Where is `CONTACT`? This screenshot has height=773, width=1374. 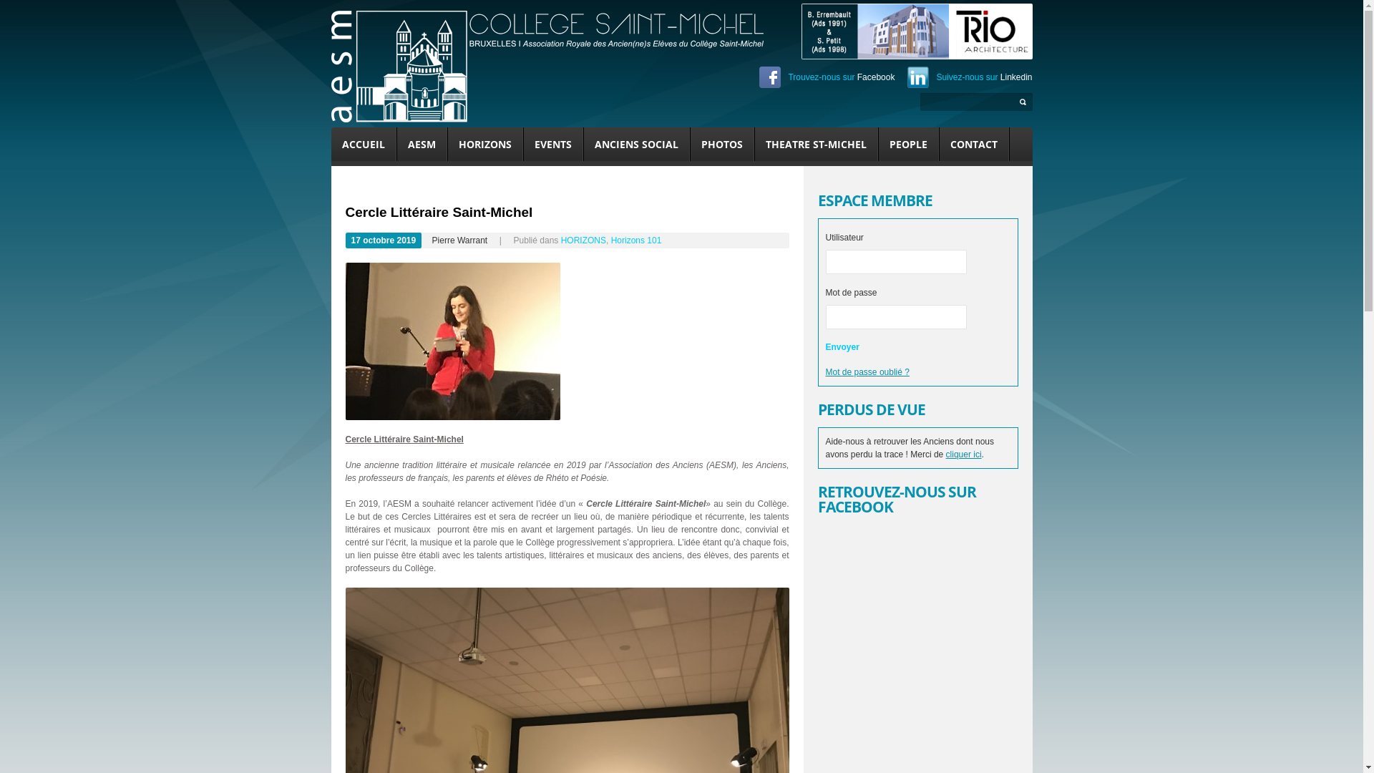 CONTACT is located at coordinates (973, 145).